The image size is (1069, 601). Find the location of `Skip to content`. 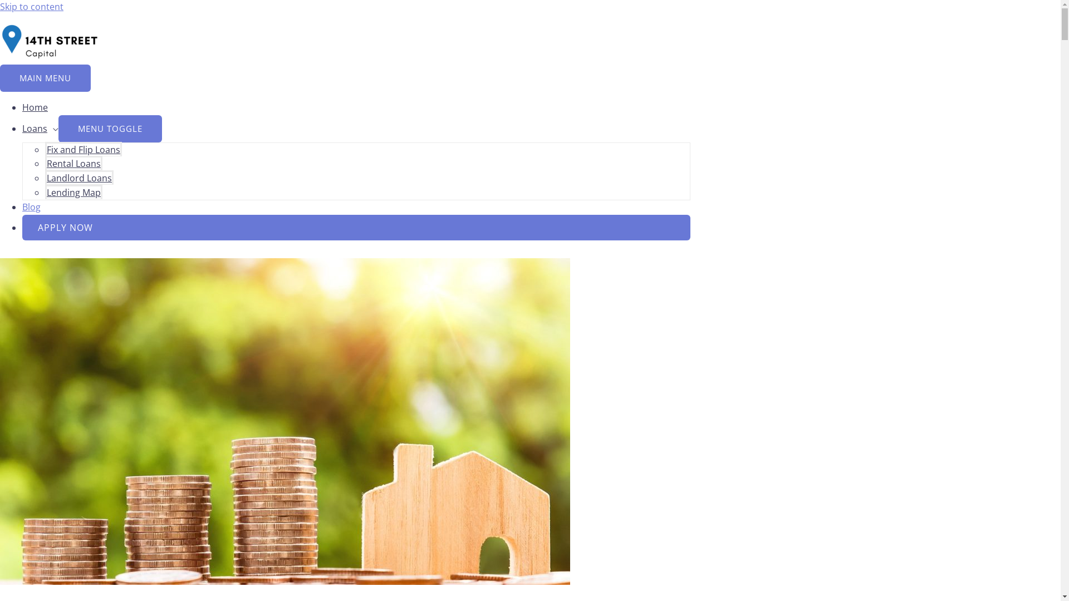

Skip to content is located at coordinates (32, 7).